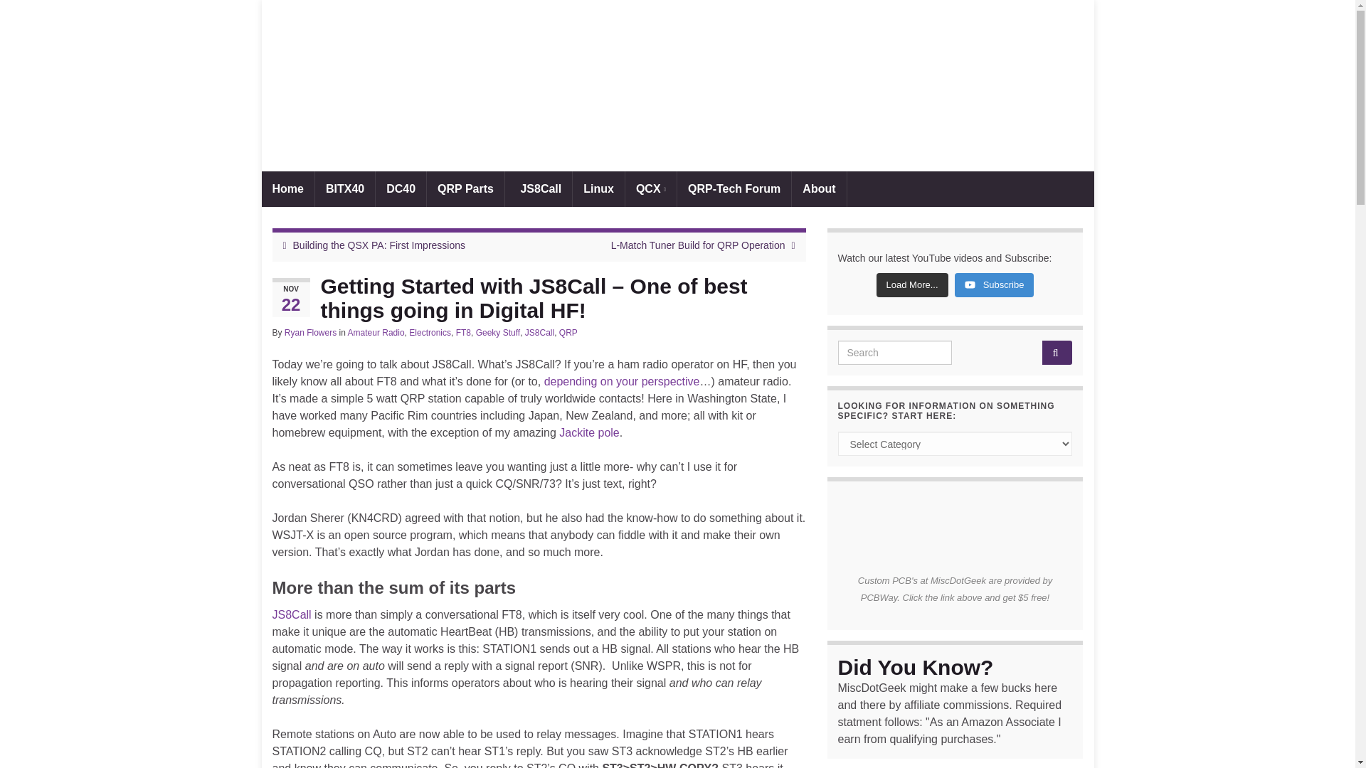 The height and width of the screenshot is (768, 1366). I want to click on QRP Parts, so click(465, 188).